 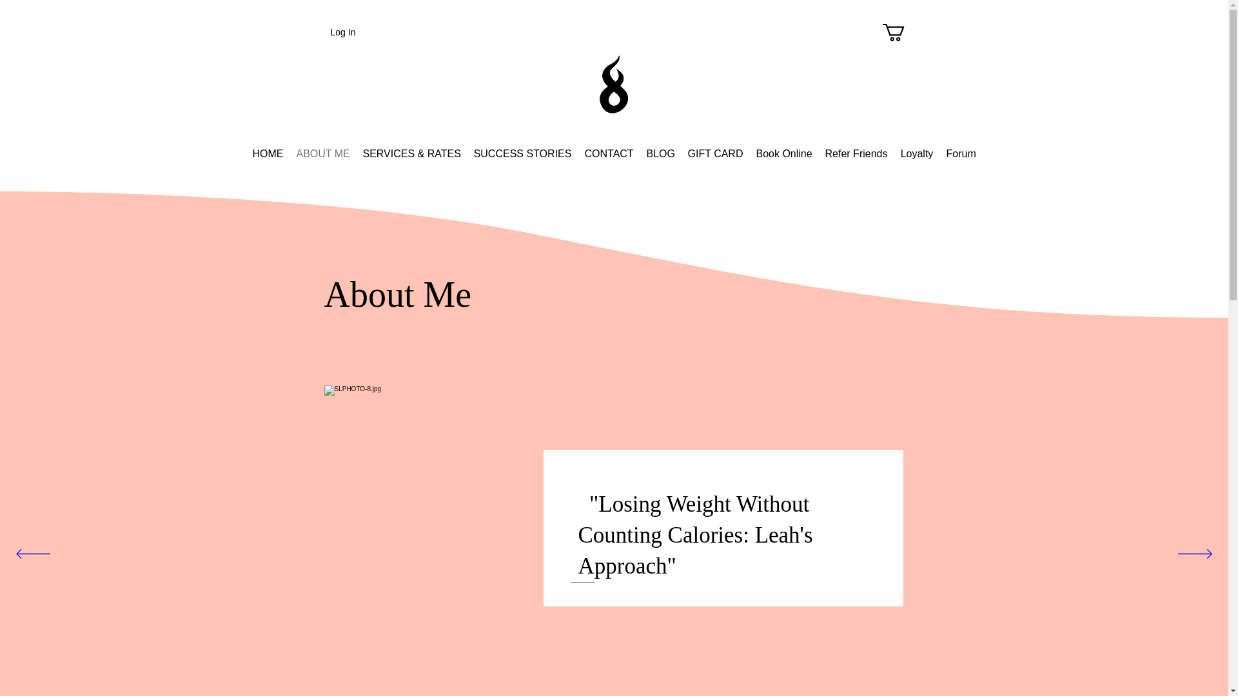 What do you see at coordinates (522, 153) in the screenshot?
I see `SUCCESS STORIES` at bounding box center [522, 153].